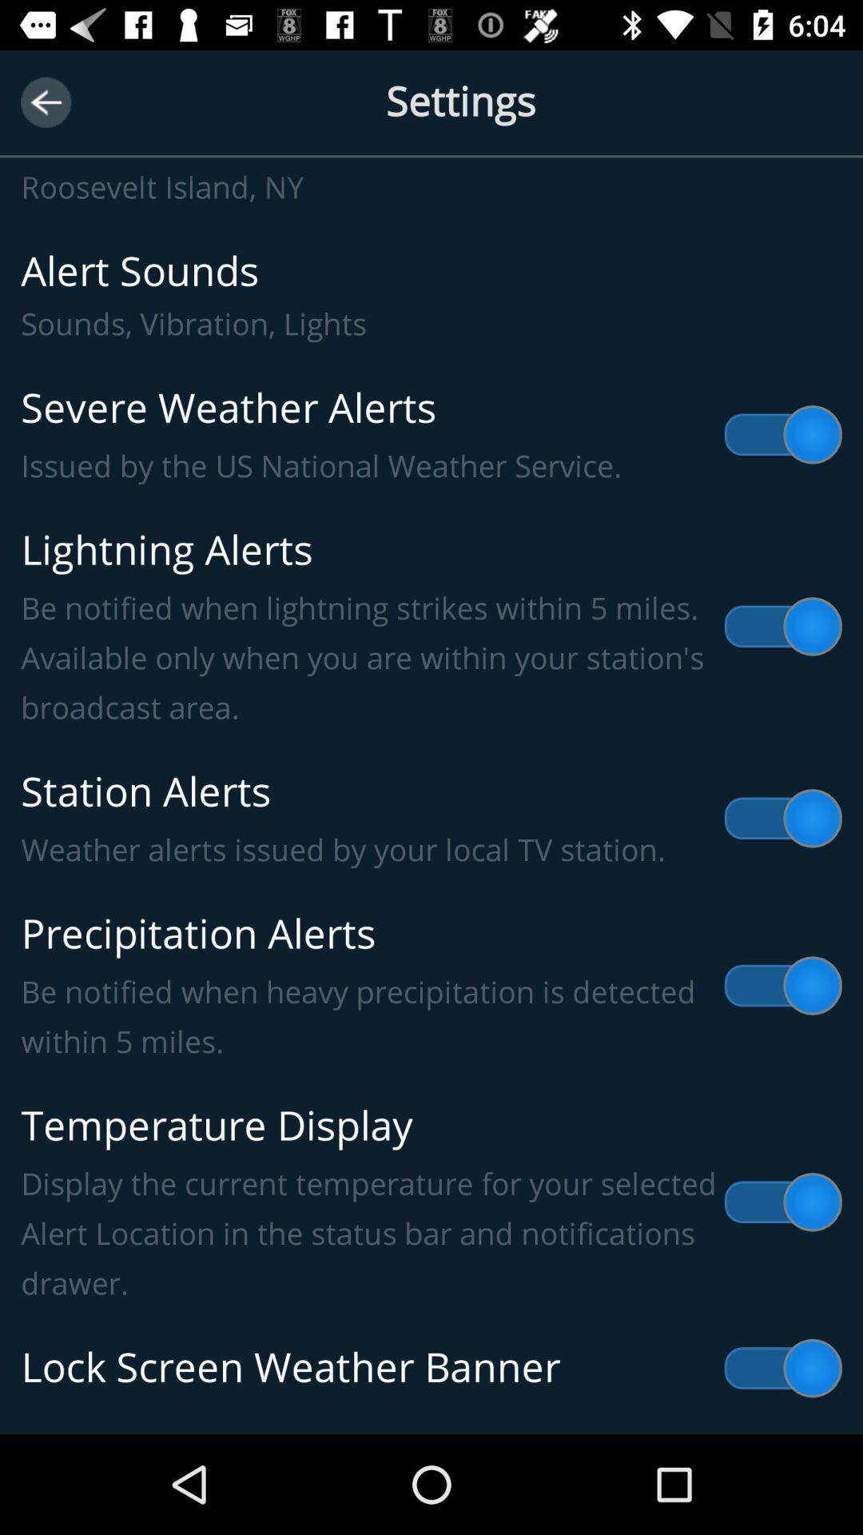 The image size is (863, 1535). I want to click on choose alert sounds sounds, so click(431, 296).